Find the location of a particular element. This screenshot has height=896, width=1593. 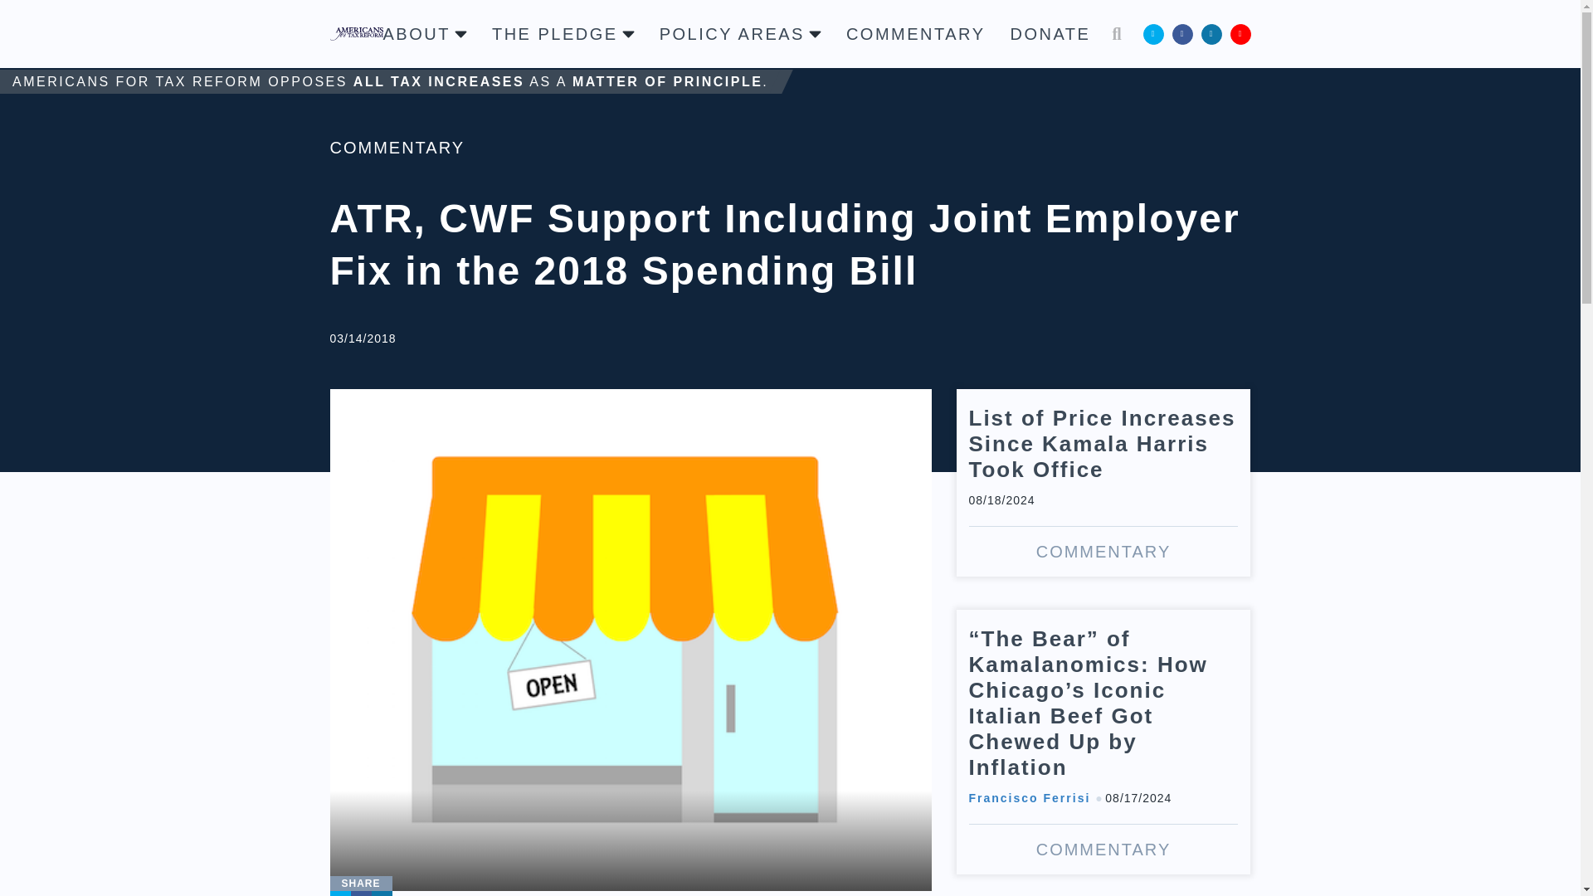

DONATE is located at coordinates (1050, 33).